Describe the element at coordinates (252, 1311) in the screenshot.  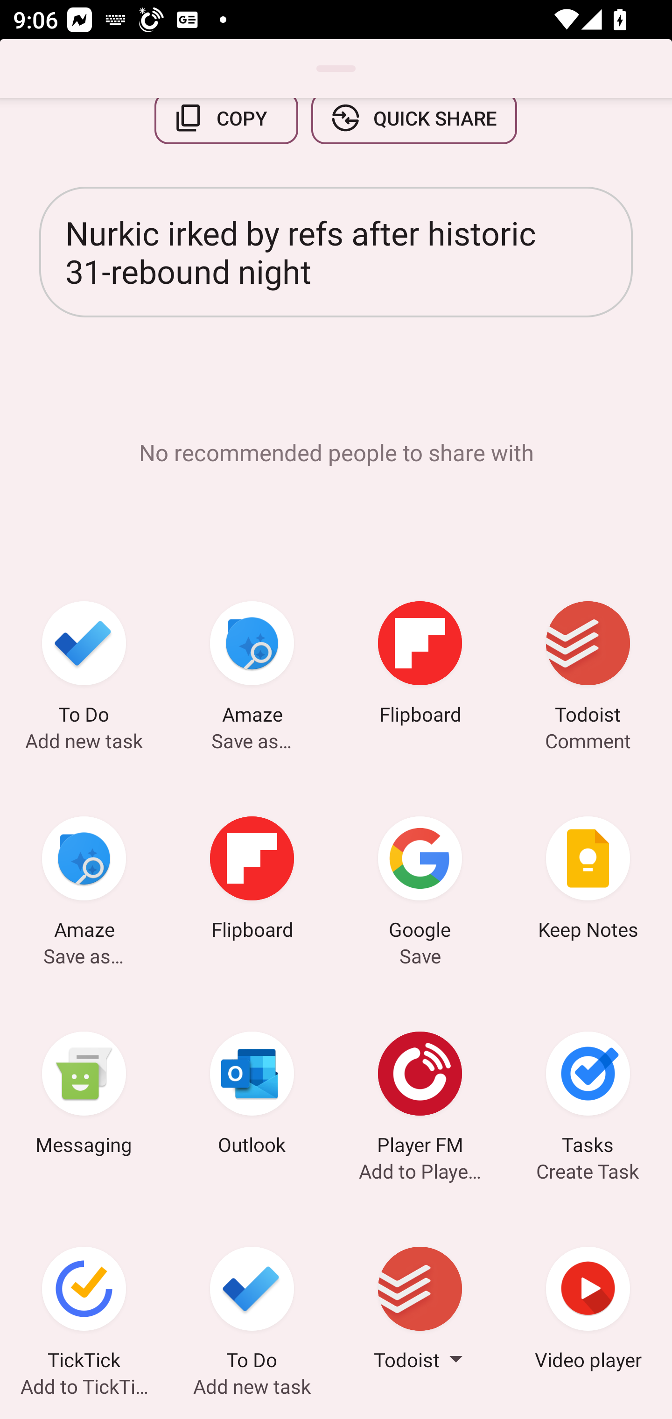
I see `To Do Add new task` at that location.